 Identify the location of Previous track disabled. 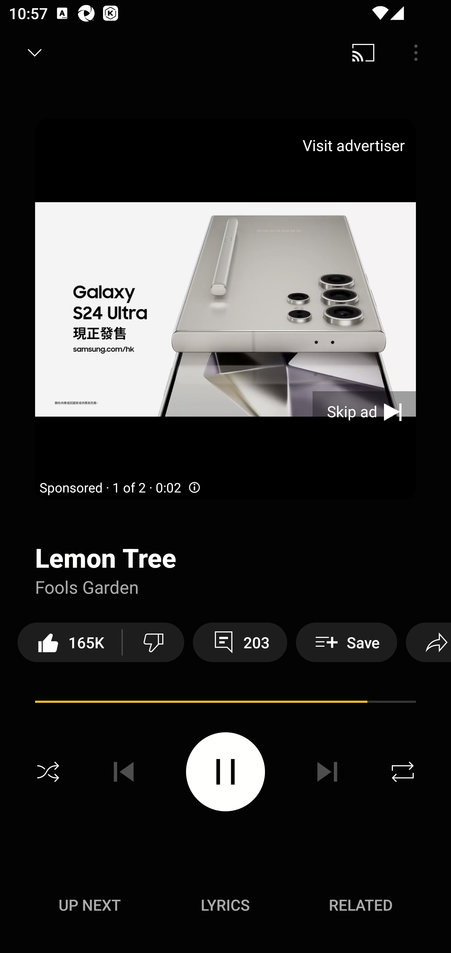
(124, 772).